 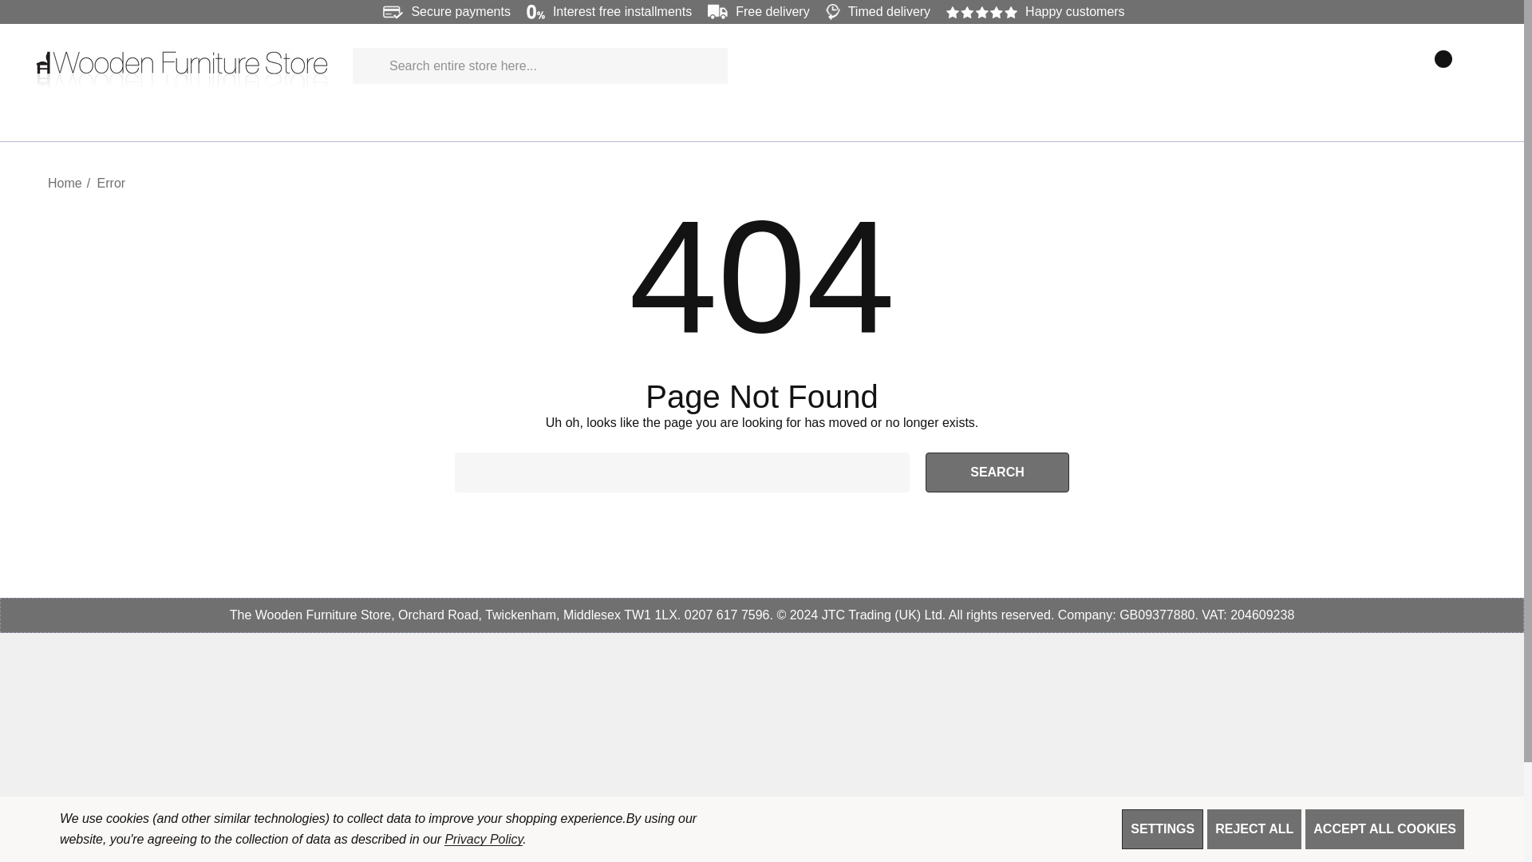 What do you see at coordinates (1398, 65) in the screenshot?
I see `ACCOUNT ACCOUNT` at bounding box center [1398, 65].